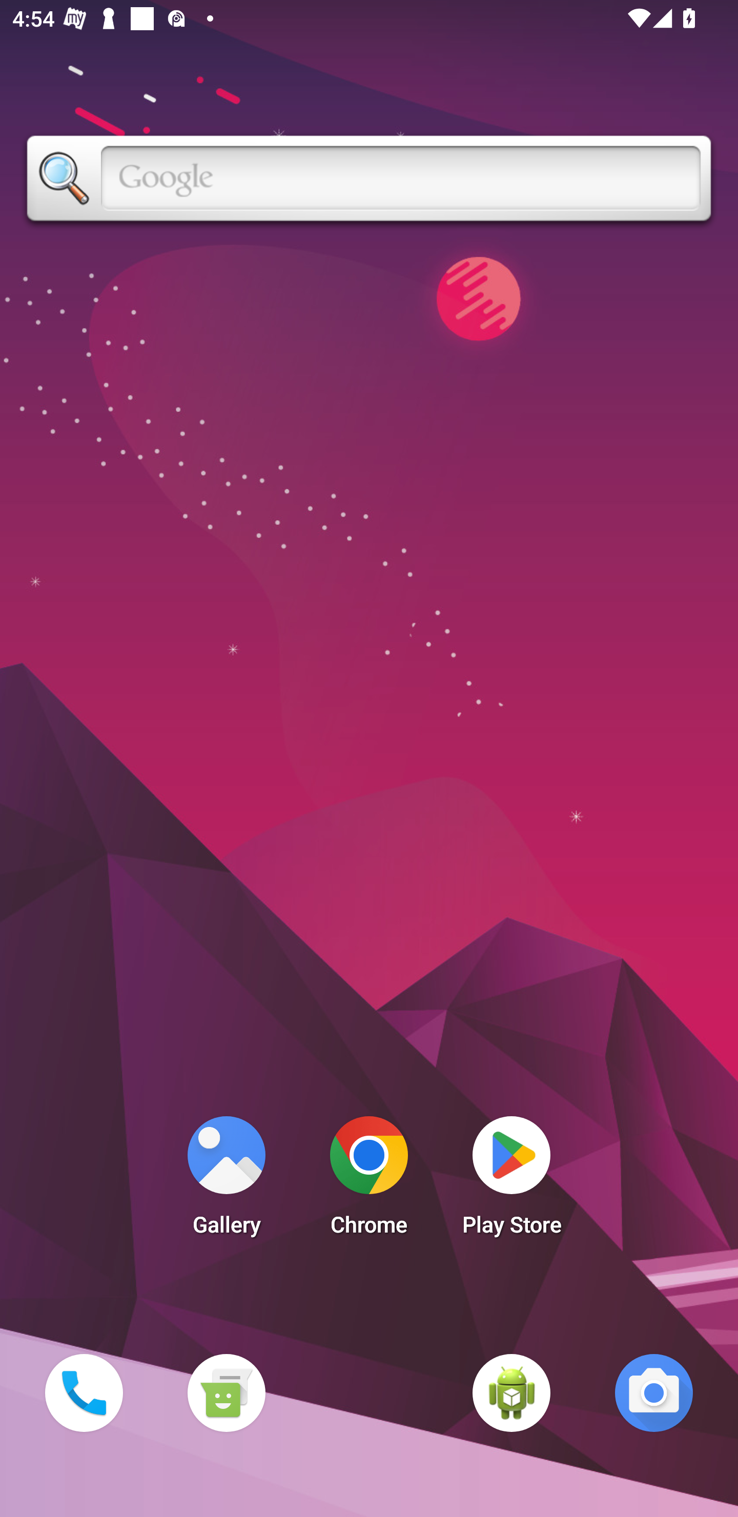 This screenshot has height=1517, width=738. I want to click on Camera, so click(654, 1392).